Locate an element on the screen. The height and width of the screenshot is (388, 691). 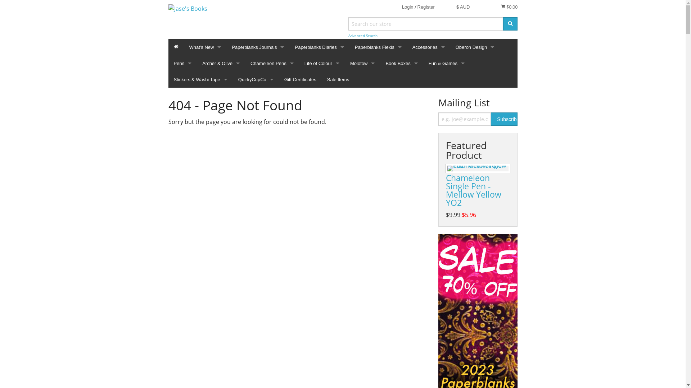
Nibs and Tweezers is located at coordinates (272, 250).